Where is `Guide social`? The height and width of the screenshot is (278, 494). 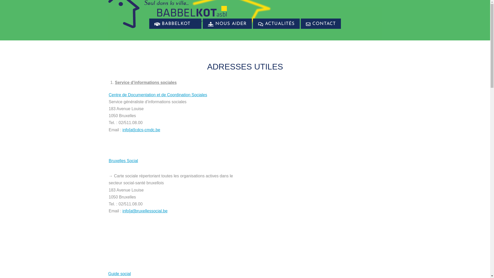
Guide social is located at coordinates (119, 274).